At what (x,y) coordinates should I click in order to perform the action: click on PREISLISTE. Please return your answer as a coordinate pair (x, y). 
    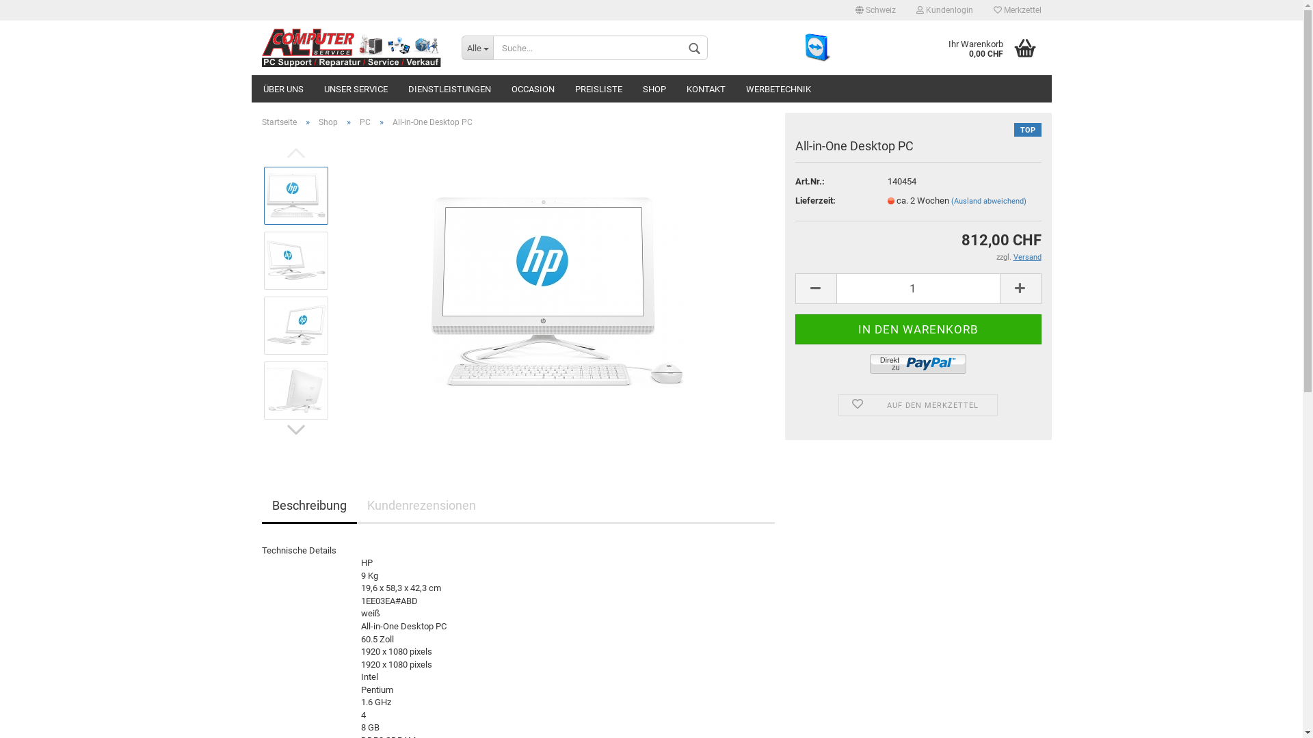
    Looking at the image, I should click on (599, 89).